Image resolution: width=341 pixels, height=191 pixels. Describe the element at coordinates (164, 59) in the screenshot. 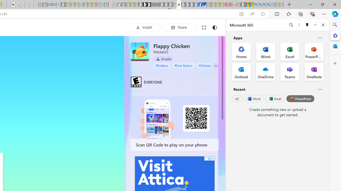

I see `Arcade` at that location.